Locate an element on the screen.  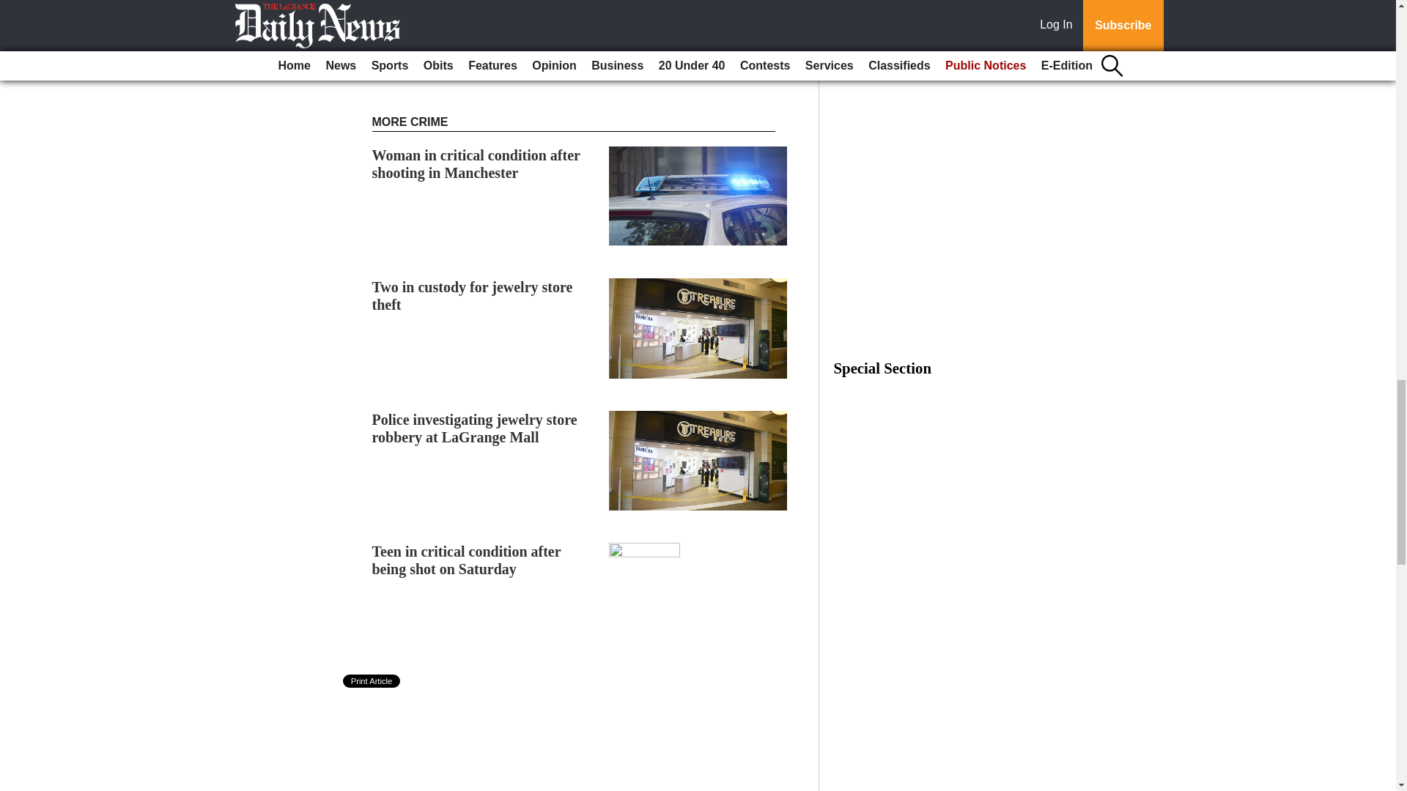
Teen in critical condition after being shot on Saturday is located at coordinates (467, 560).